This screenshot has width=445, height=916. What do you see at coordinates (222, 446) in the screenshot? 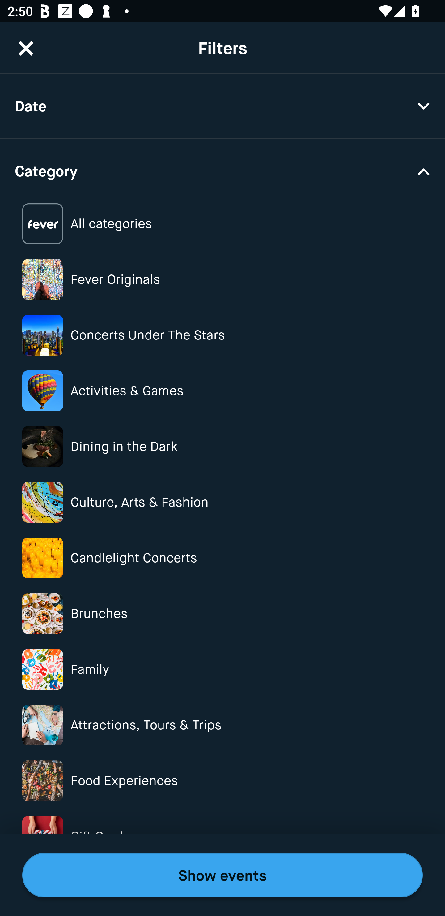
I see `Category Image Dining in the Dark` at bounding box center [222, 446].